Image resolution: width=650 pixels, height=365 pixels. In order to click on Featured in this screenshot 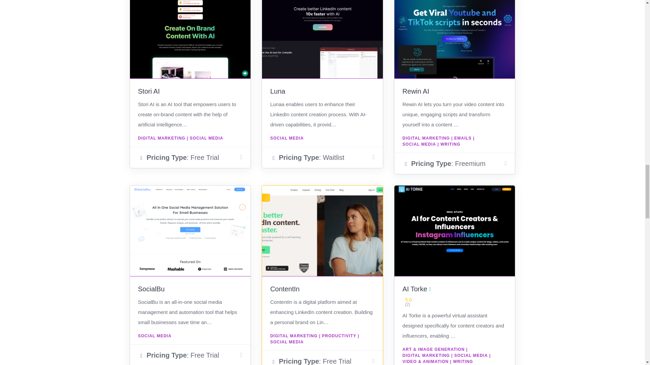, I will do `click(266, 198)`.